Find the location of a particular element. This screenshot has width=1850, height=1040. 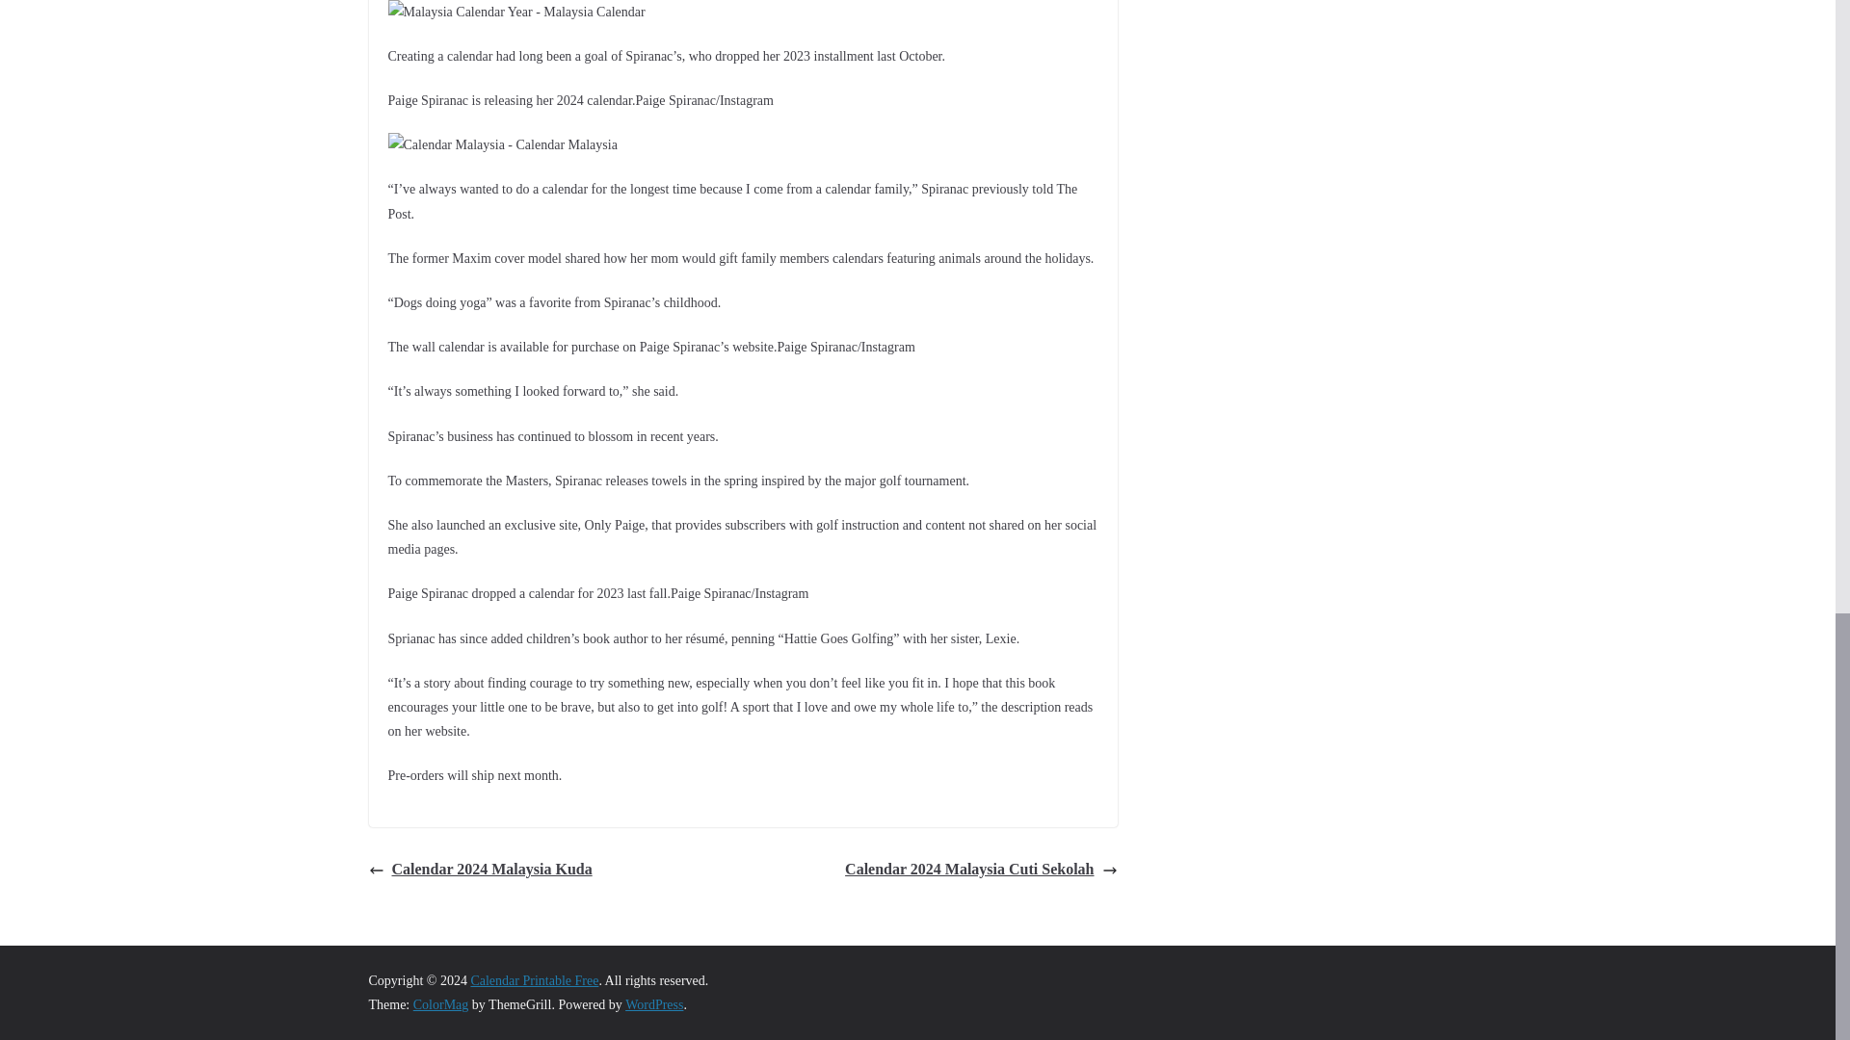

WordPress is located at coordinates (653, 1003).